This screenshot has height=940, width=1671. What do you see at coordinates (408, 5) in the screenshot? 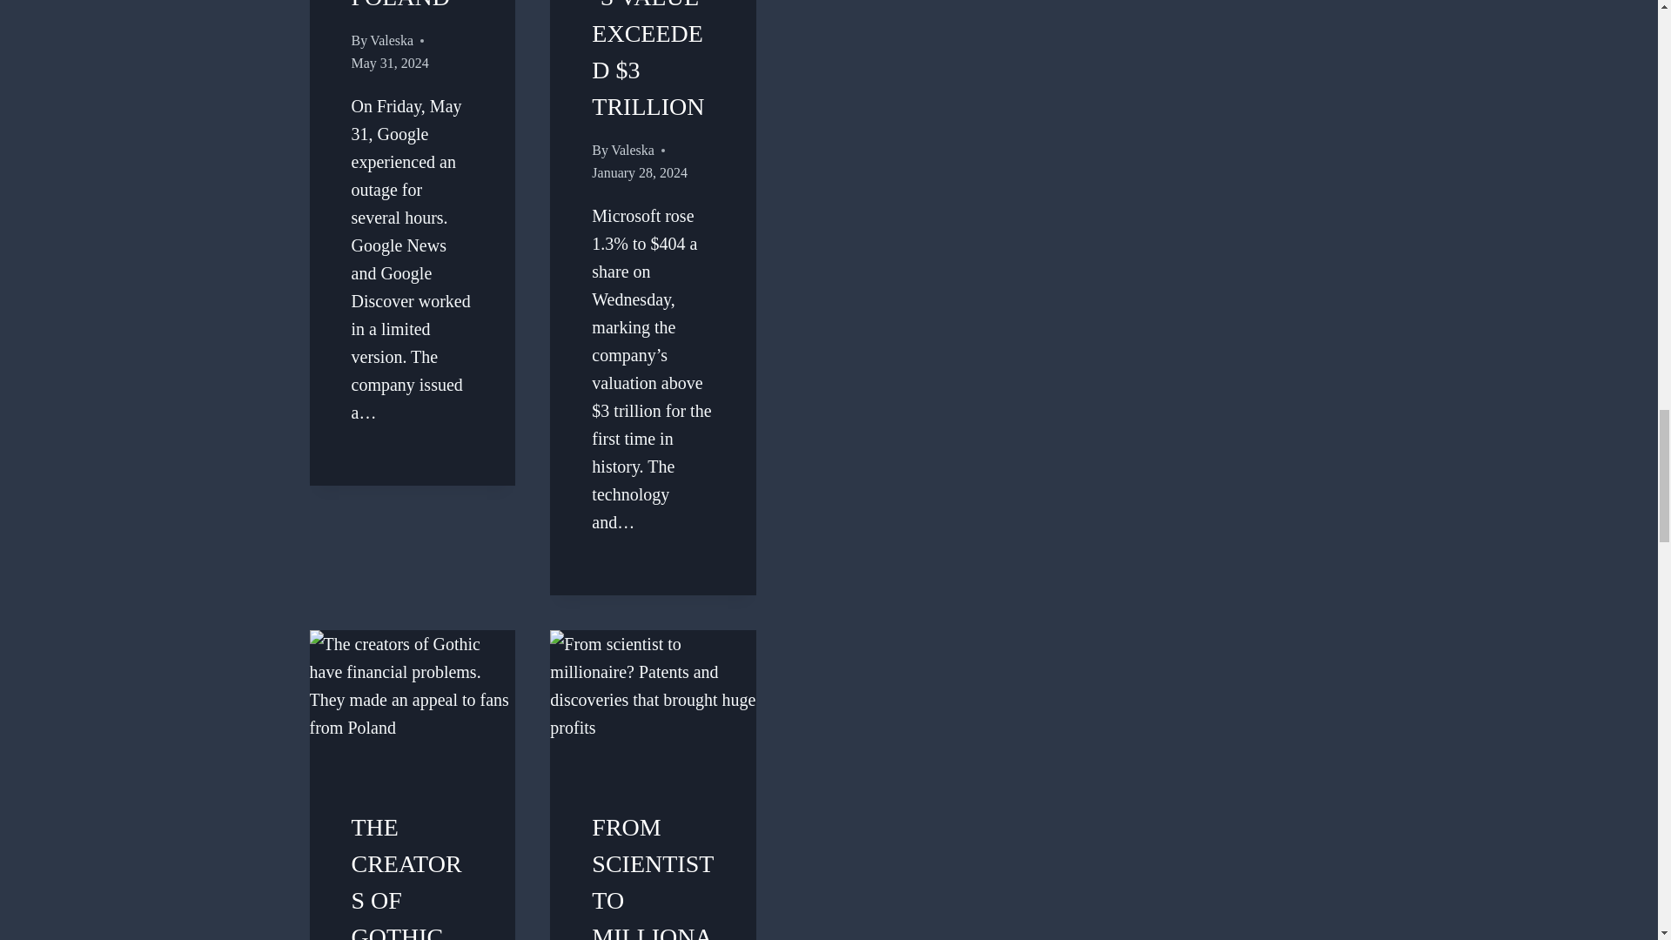
I see `BIG GOOGLE OUTAGE. PROBLEMS INCLUDE: IN POLAND` at bounding box center [408, 5].